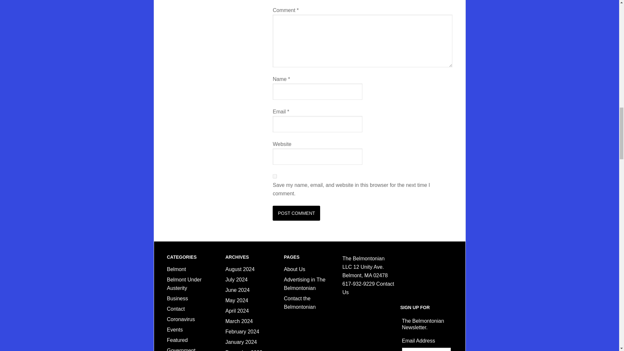 The height and width of the screenshot is (351, 624). What do you see at coordinates (275, 176) in the screenshot?
I see `yes` at bounding box center [275, 176].